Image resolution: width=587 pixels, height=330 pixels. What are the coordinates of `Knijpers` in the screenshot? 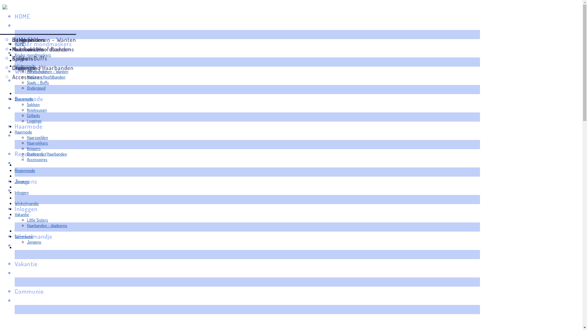 It's located at (34, 148).